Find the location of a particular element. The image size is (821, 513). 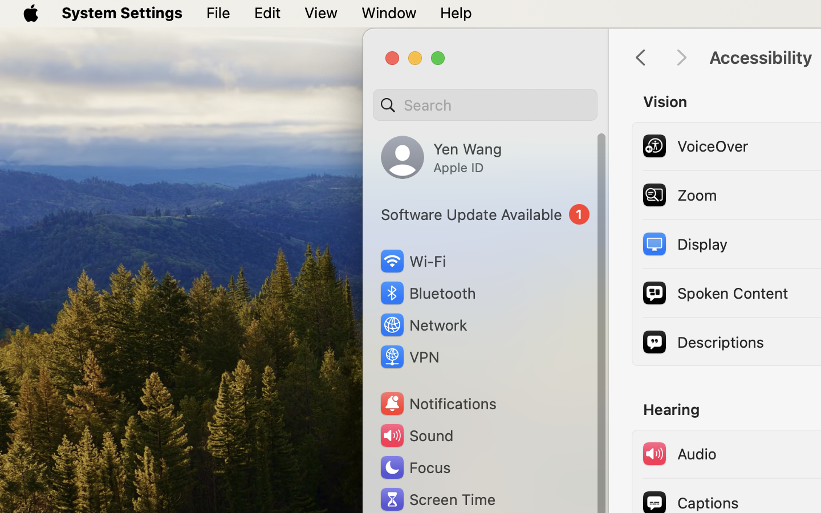

Wi‑Fi is located at coordinates (412, 261).